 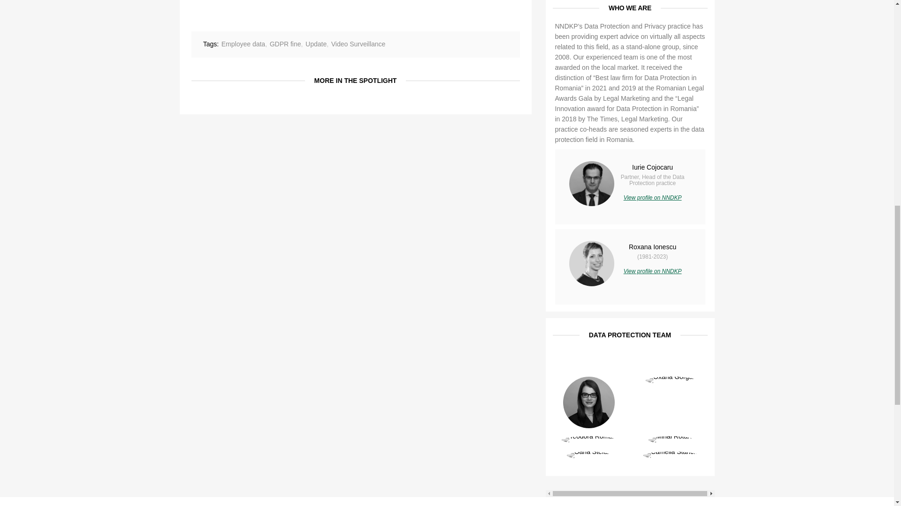 I want to click on View profile on NNDKP, so click(x=652, y=271).